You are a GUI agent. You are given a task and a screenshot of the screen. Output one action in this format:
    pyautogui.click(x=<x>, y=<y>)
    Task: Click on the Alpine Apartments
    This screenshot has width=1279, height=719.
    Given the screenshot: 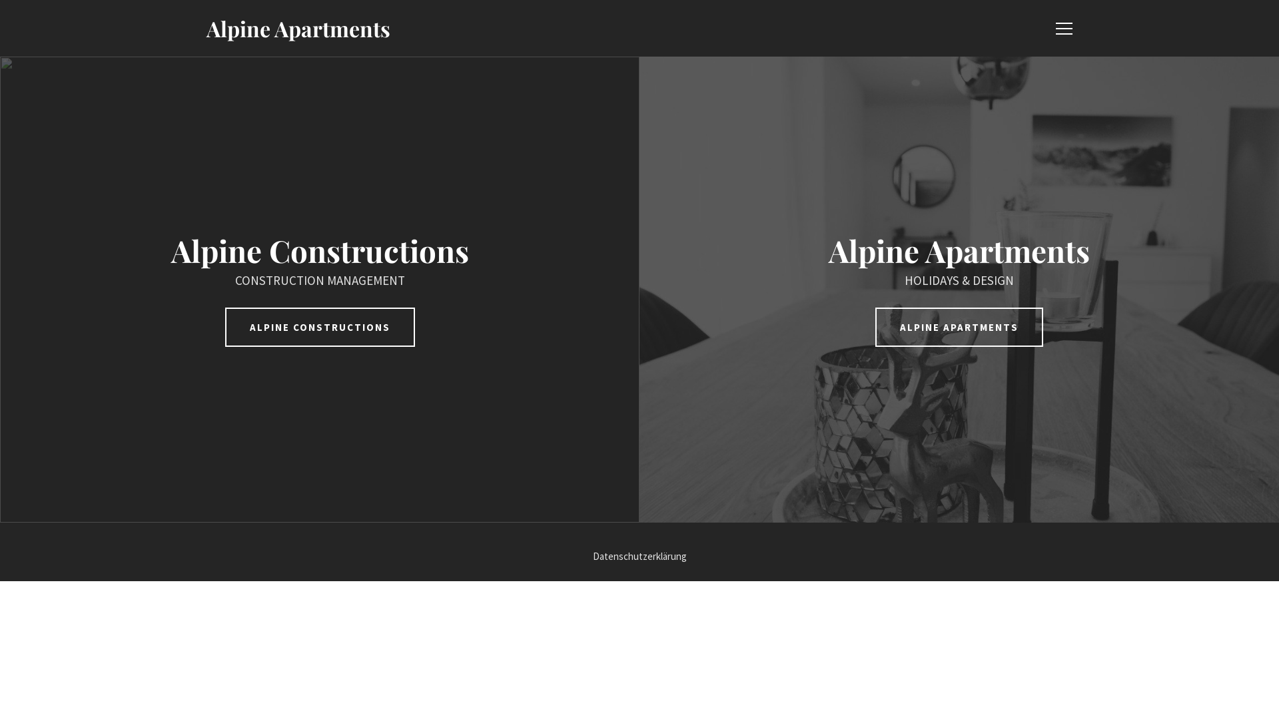 What is the action you would take?
    pyautogui.click(x=298, y=28)
    